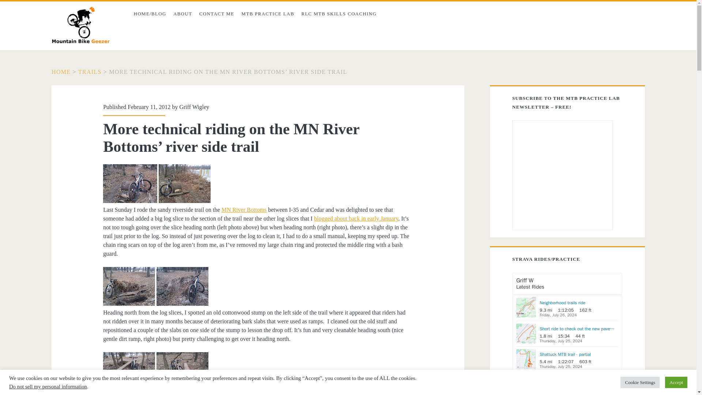 The width and height of the screenshot is (702, 395). I want to click on Griff Wigley, so click(194, 107).